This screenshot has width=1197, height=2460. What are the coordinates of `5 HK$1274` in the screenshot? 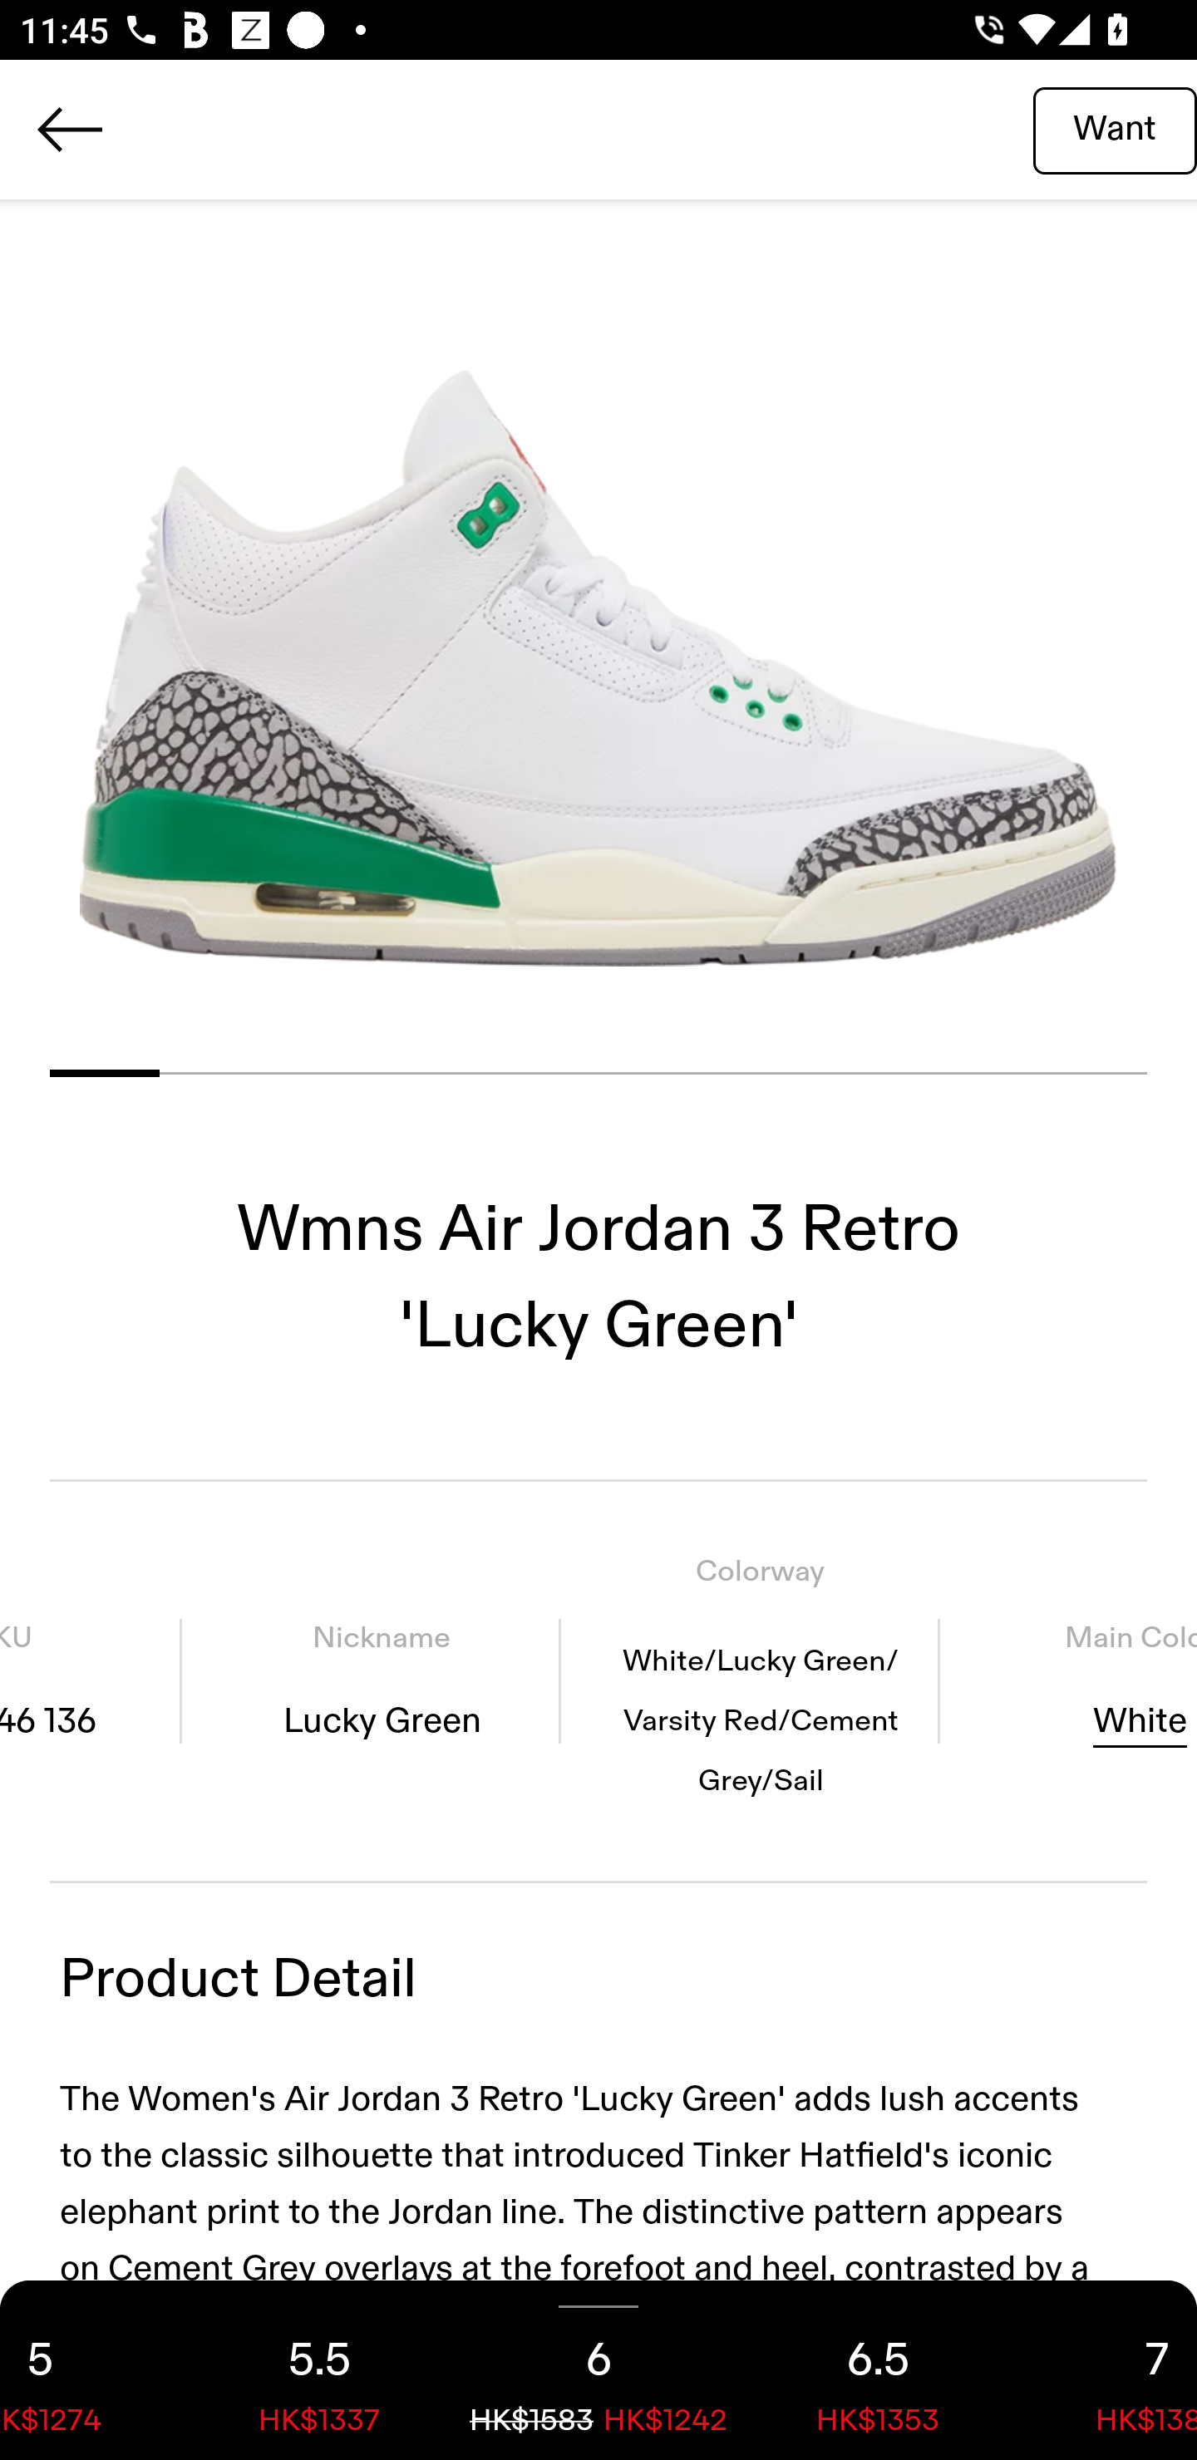 It's located at (90, 2370).